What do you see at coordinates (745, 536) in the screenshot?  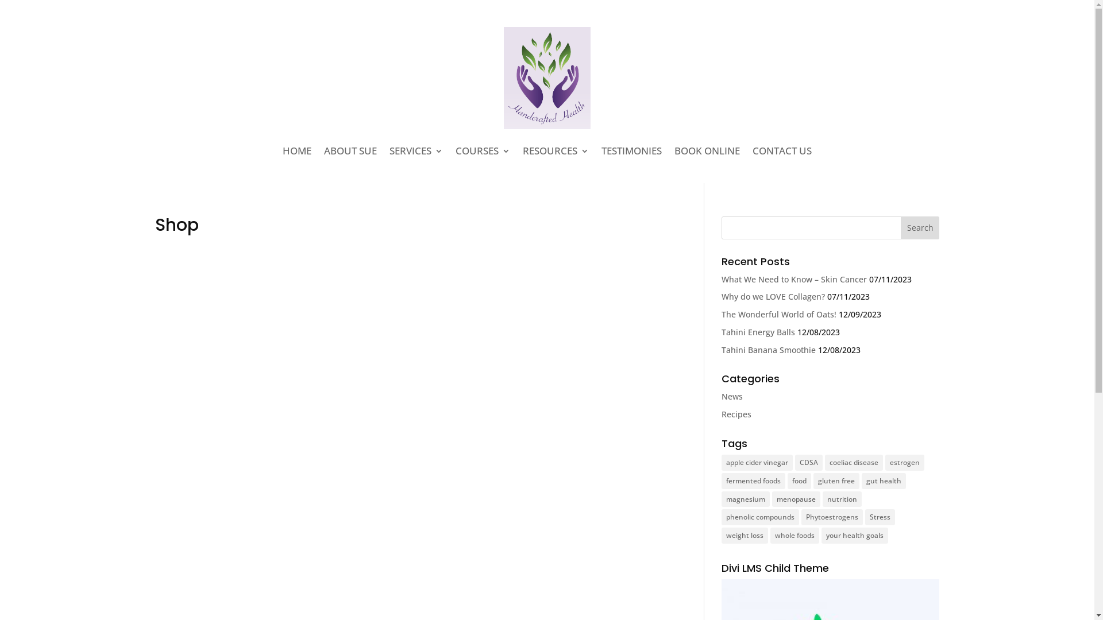 I see `weight loss` at bounding box center [745, 536].